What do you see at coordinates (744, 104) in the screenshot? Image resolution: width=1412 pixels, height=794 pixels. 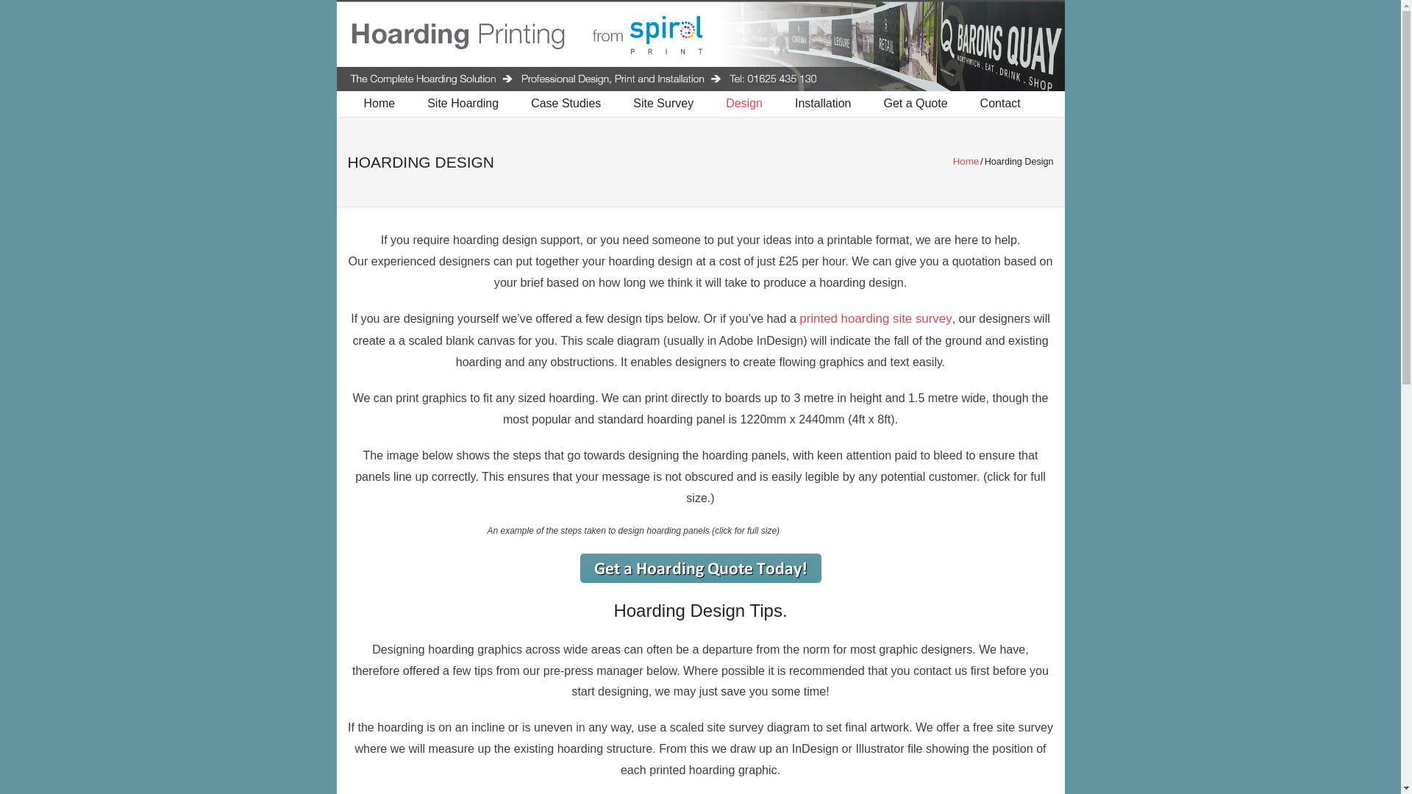 I see `Design` at bounding box center [744, 104].